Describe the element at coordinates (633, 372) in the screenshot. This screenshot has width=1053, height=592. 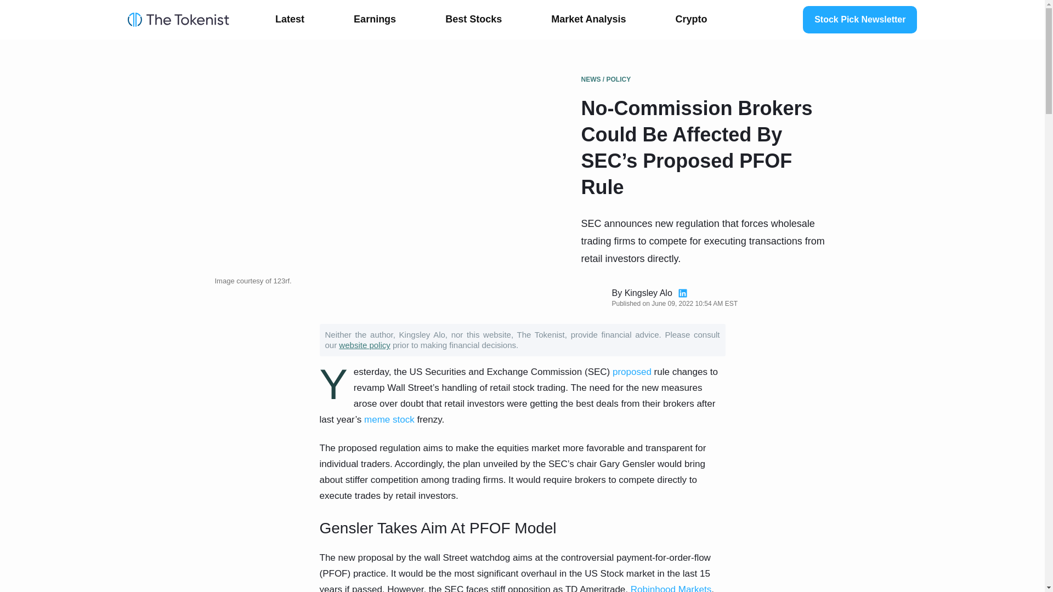
I see `proposed` at that location.